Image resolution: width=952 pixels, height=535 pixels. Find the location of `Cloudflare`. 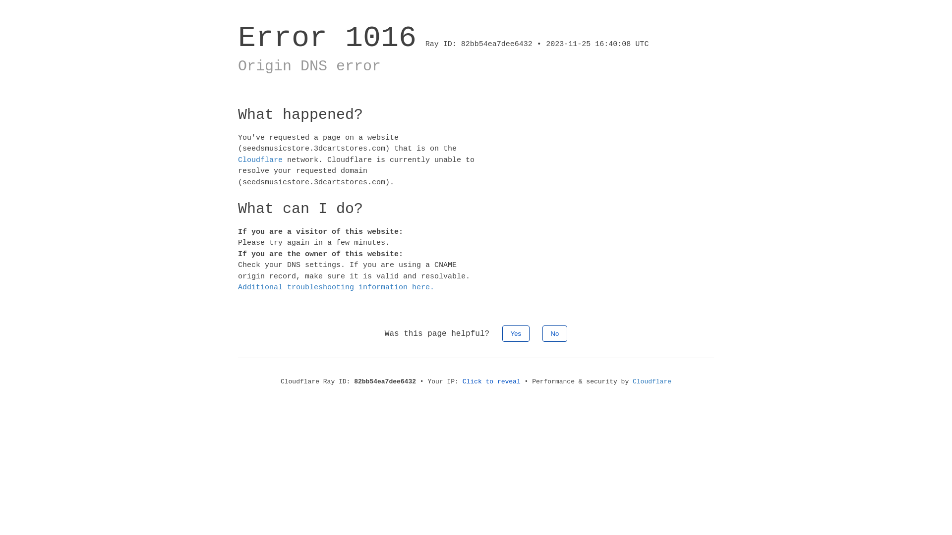

Cloudflare is located at coordinates (652, 381).